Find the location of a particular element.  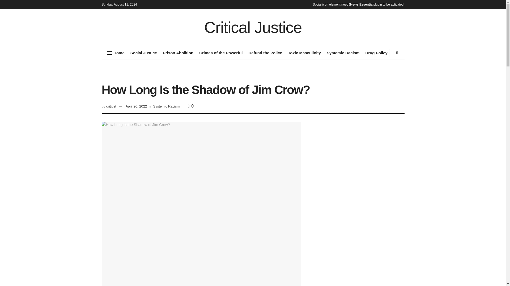

Crimes of the Powerful is located at coordinates (221, 53).